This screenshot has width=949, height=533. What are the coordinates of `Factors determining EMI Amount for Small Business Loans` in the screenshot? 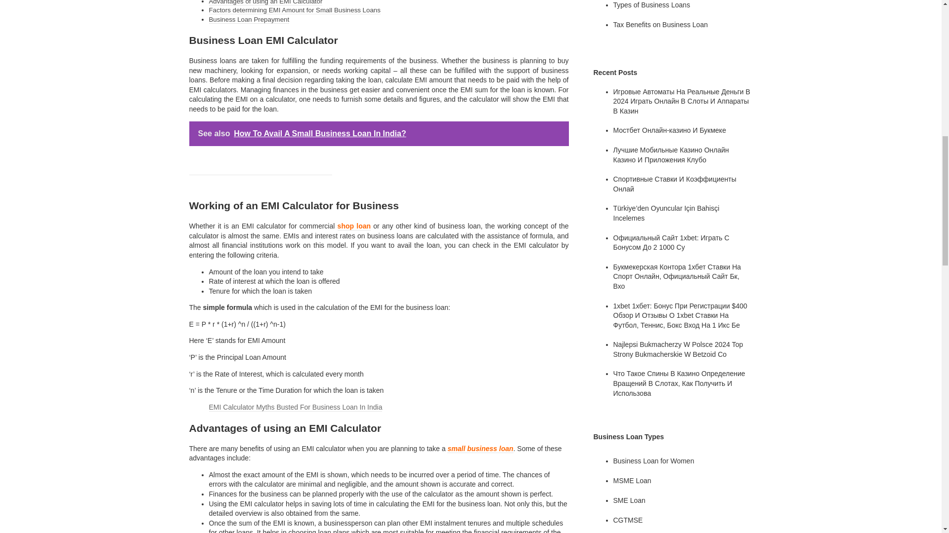 It's located at (295, 10).